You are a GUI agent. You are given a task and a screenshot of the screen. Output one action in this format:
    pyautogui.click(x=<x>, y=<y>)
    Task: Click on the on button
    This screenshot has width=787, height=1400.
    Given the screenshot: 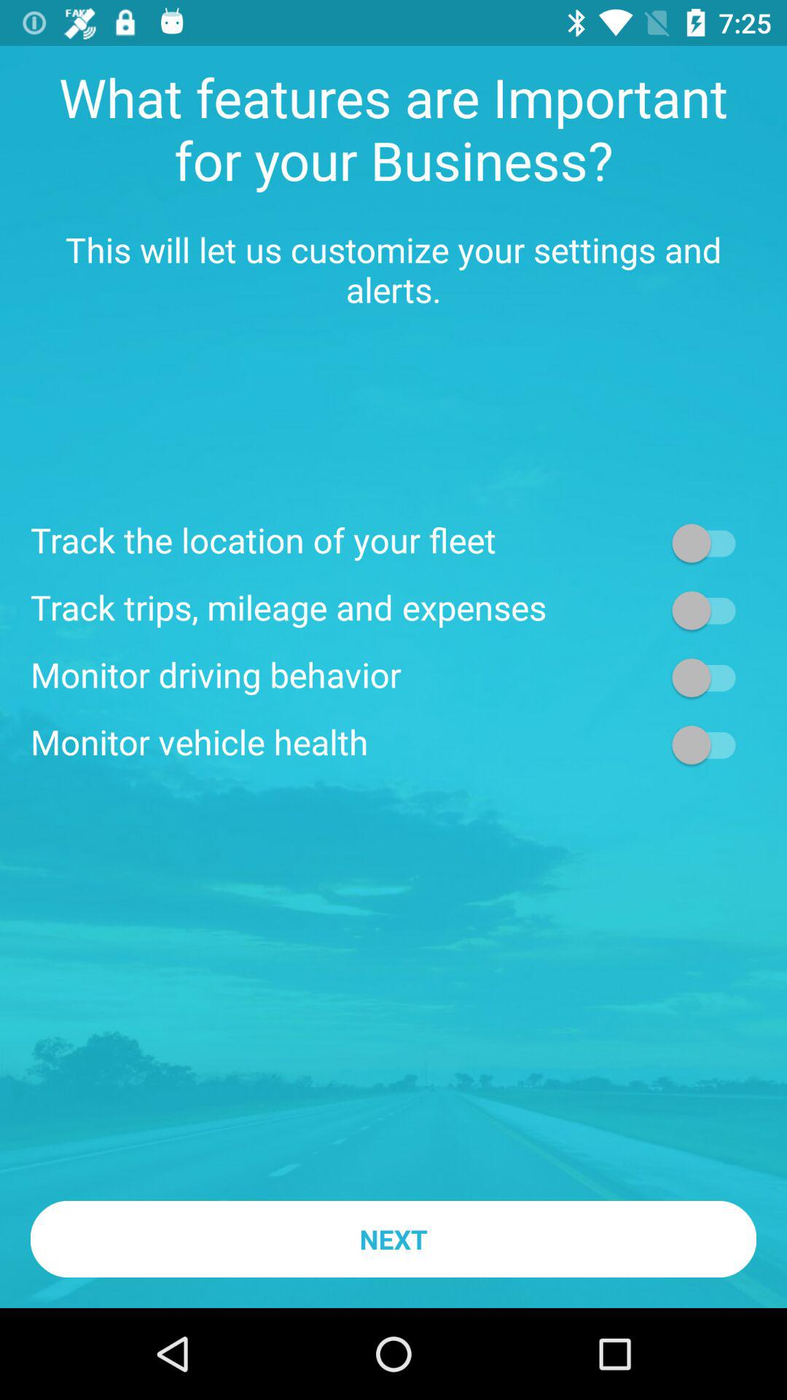 What is the action you would take?
    pyautogui.click(x=711, y=610)
    